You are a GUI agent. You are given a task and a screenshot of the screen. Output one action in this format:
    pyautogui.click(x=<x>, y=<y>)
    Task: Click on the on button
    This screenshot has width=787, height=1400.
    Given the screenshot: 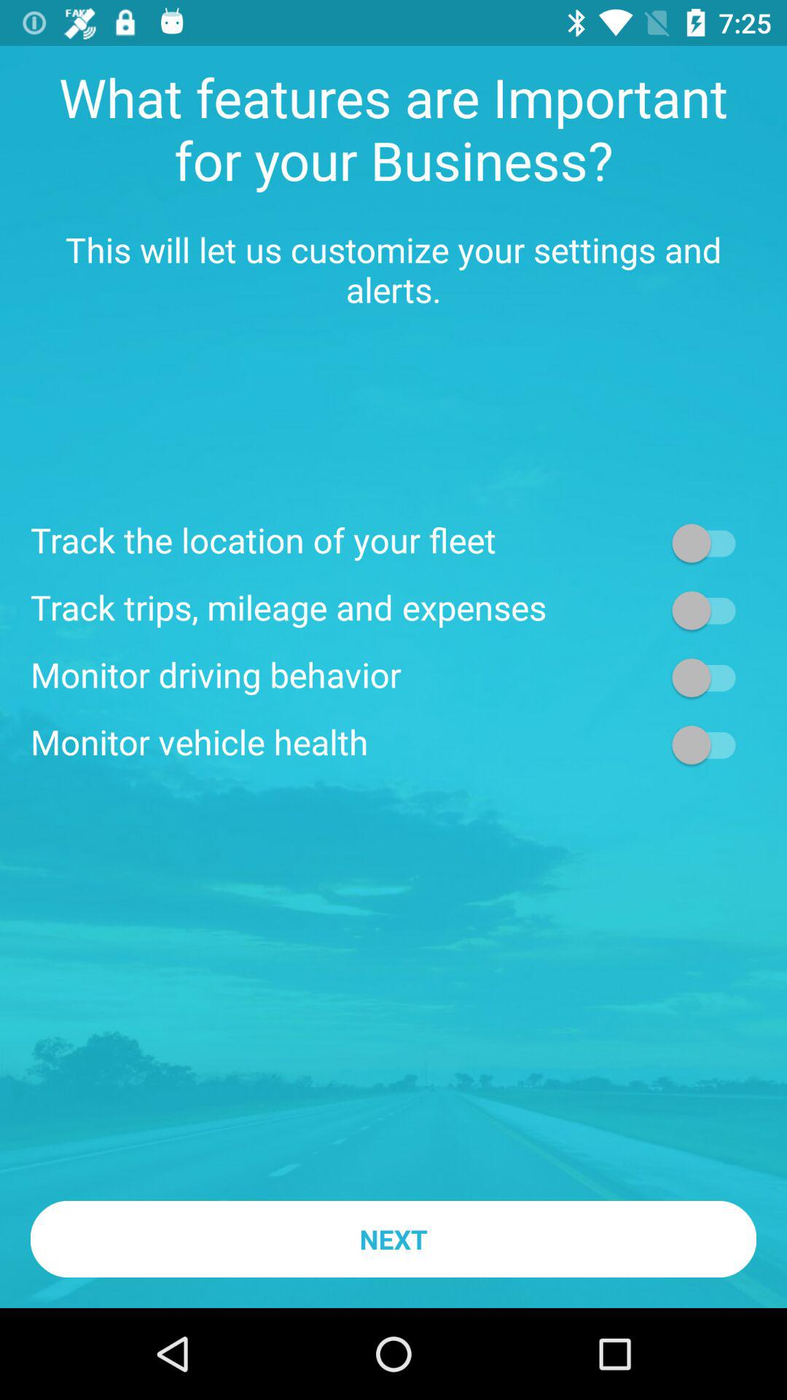 What is the action you would take?
    pyautogui.click(x=711, y=610)
    